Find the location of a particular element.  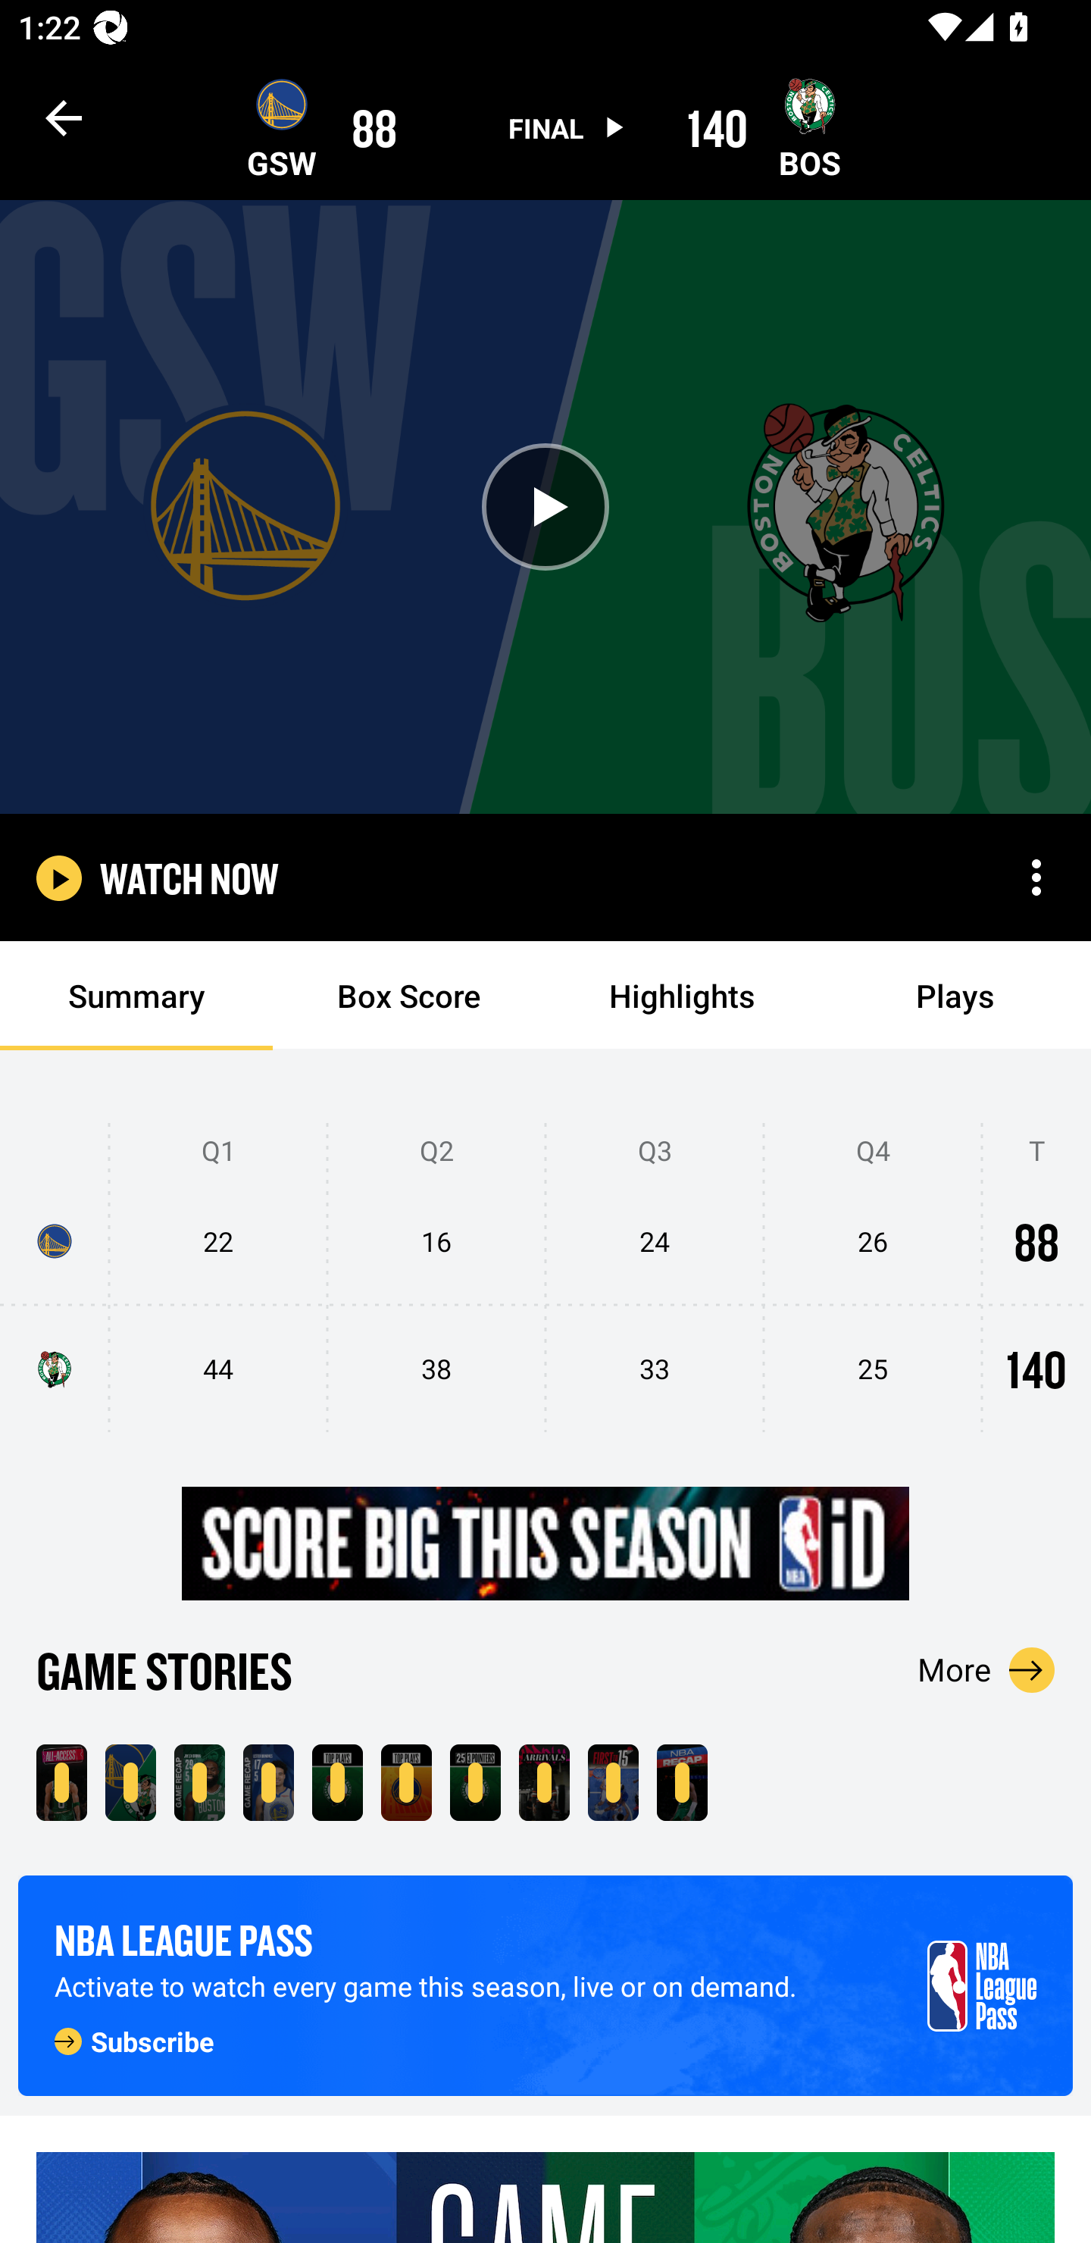

Navigate up is located at coordinates (64, 117).